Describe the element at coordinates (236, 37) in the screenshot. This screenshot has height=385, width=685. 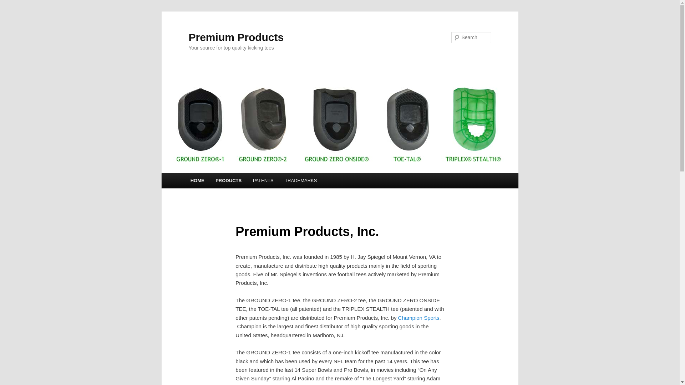
I see `Premium Products` at that location.